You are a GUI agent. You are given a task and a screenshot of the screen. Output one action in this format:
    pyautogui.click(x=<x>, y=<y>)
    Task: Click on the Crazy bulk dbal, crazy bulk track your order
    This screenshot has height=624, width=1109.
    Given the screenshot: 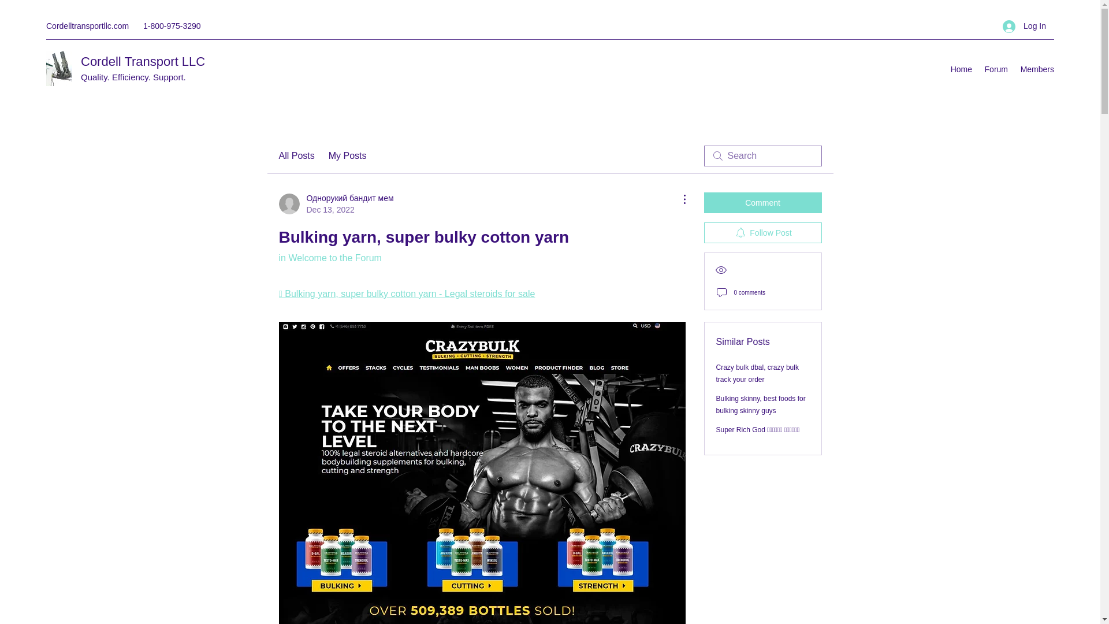 What is the action you would take?
    pyautogui.click(x=757, y=373)
    